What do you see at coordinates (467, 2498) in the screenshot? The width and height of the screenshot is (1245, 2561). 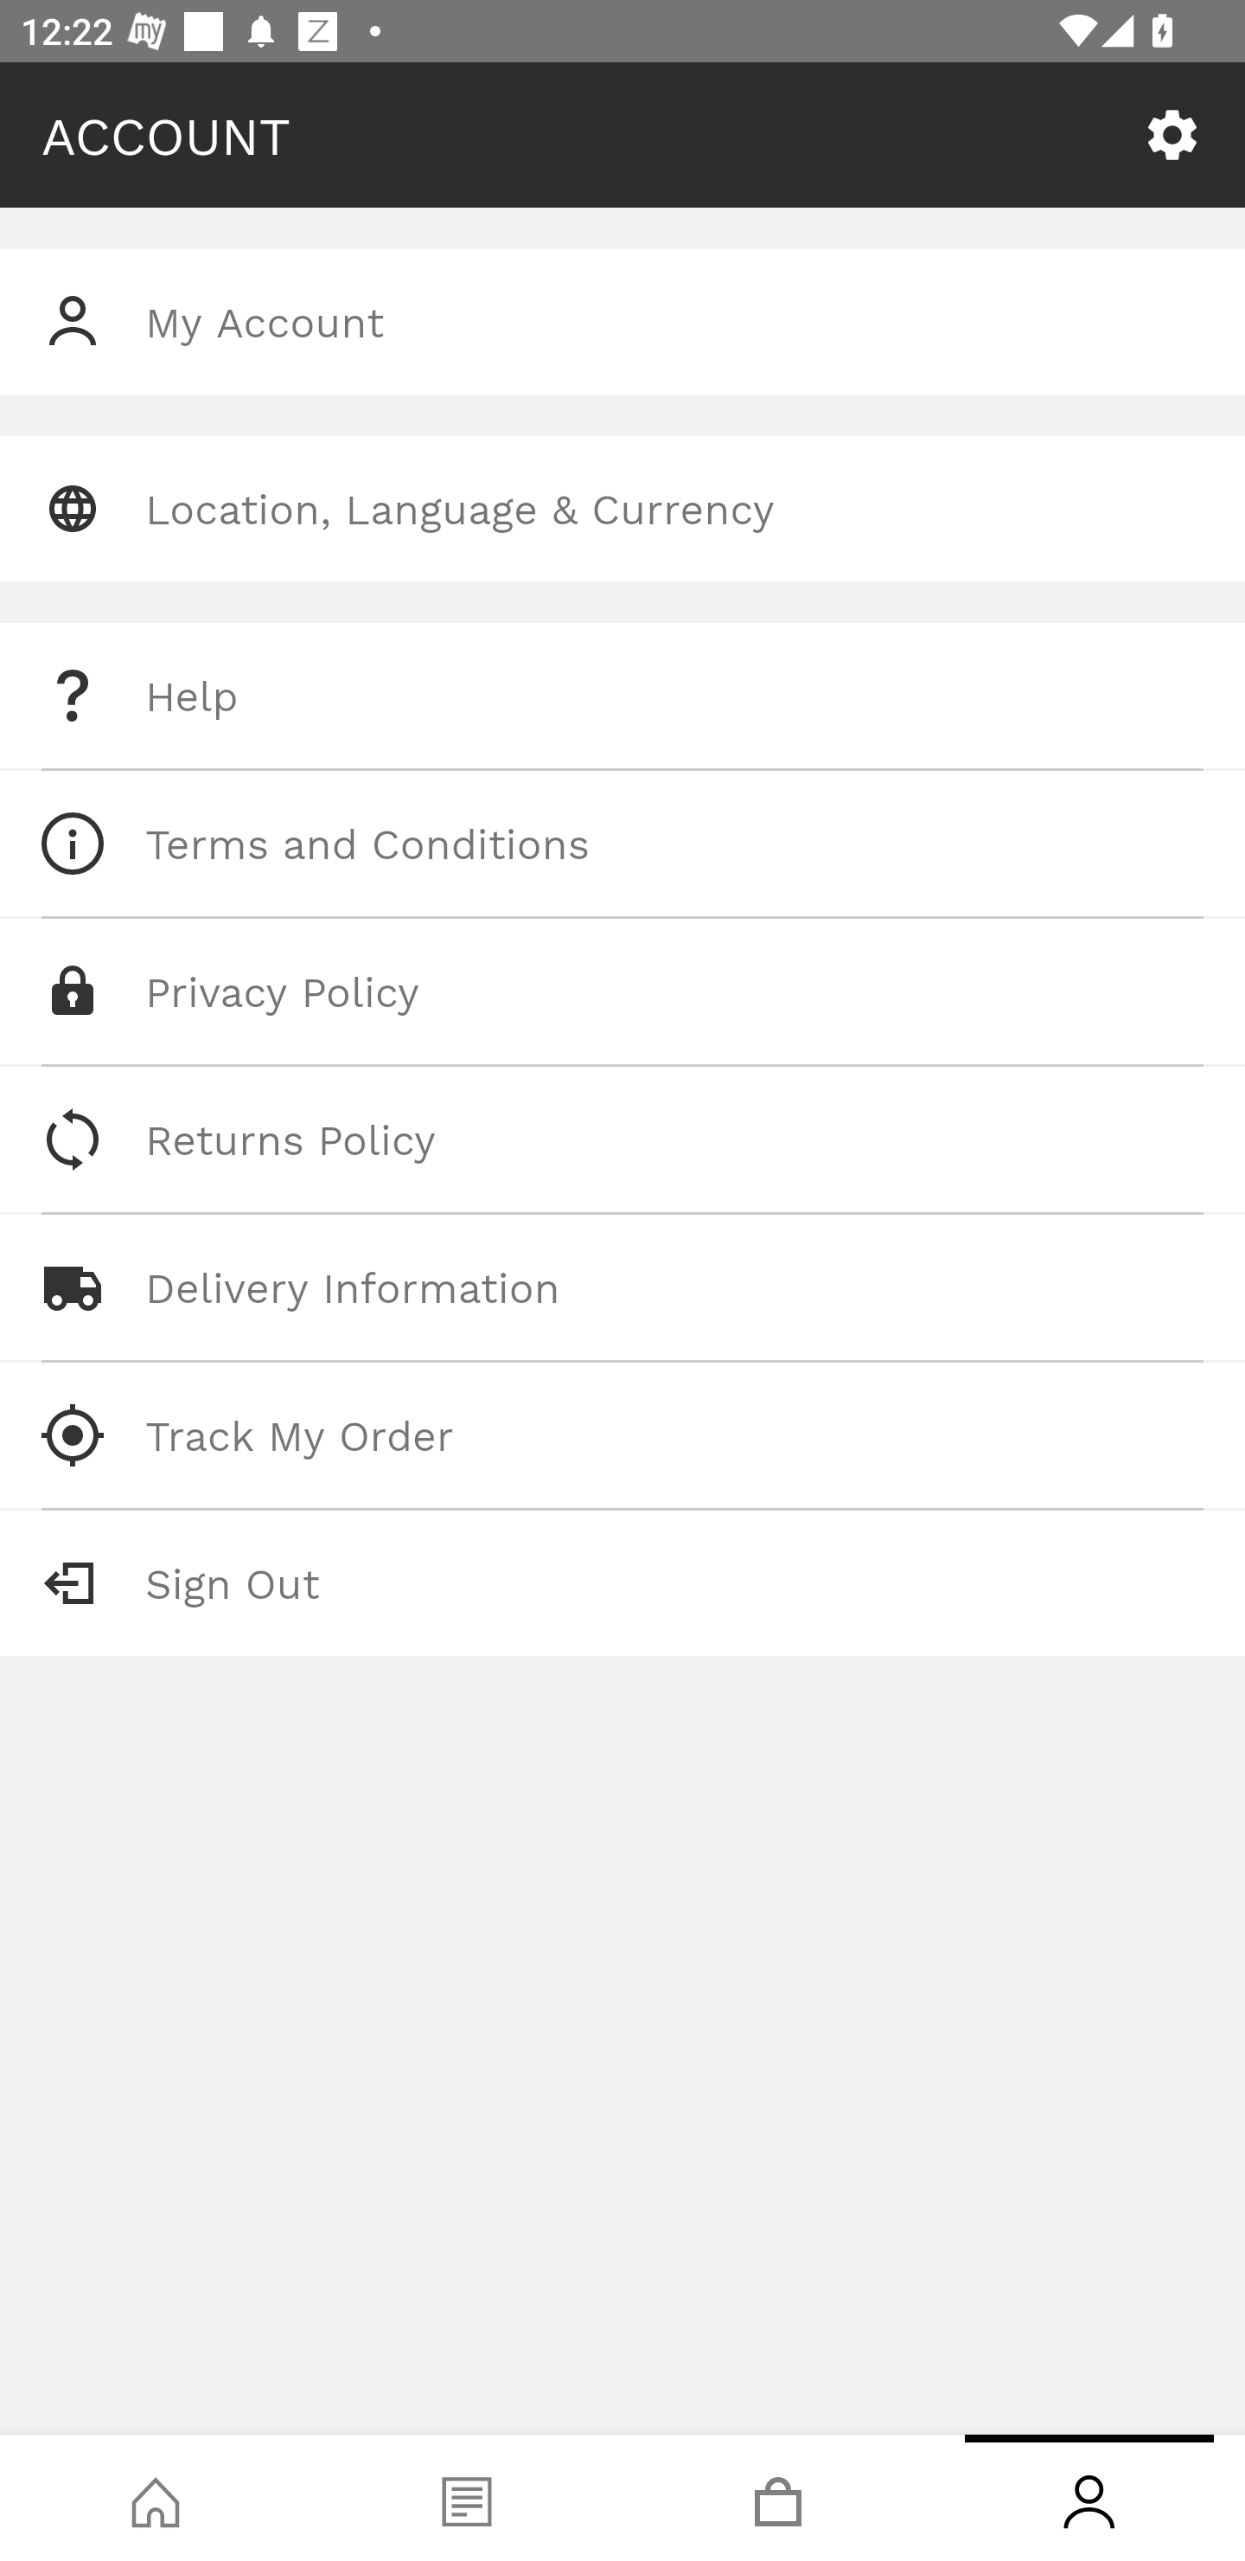 I see `Blog, tab, 2 of 4` at bounding box center [467, 2498].